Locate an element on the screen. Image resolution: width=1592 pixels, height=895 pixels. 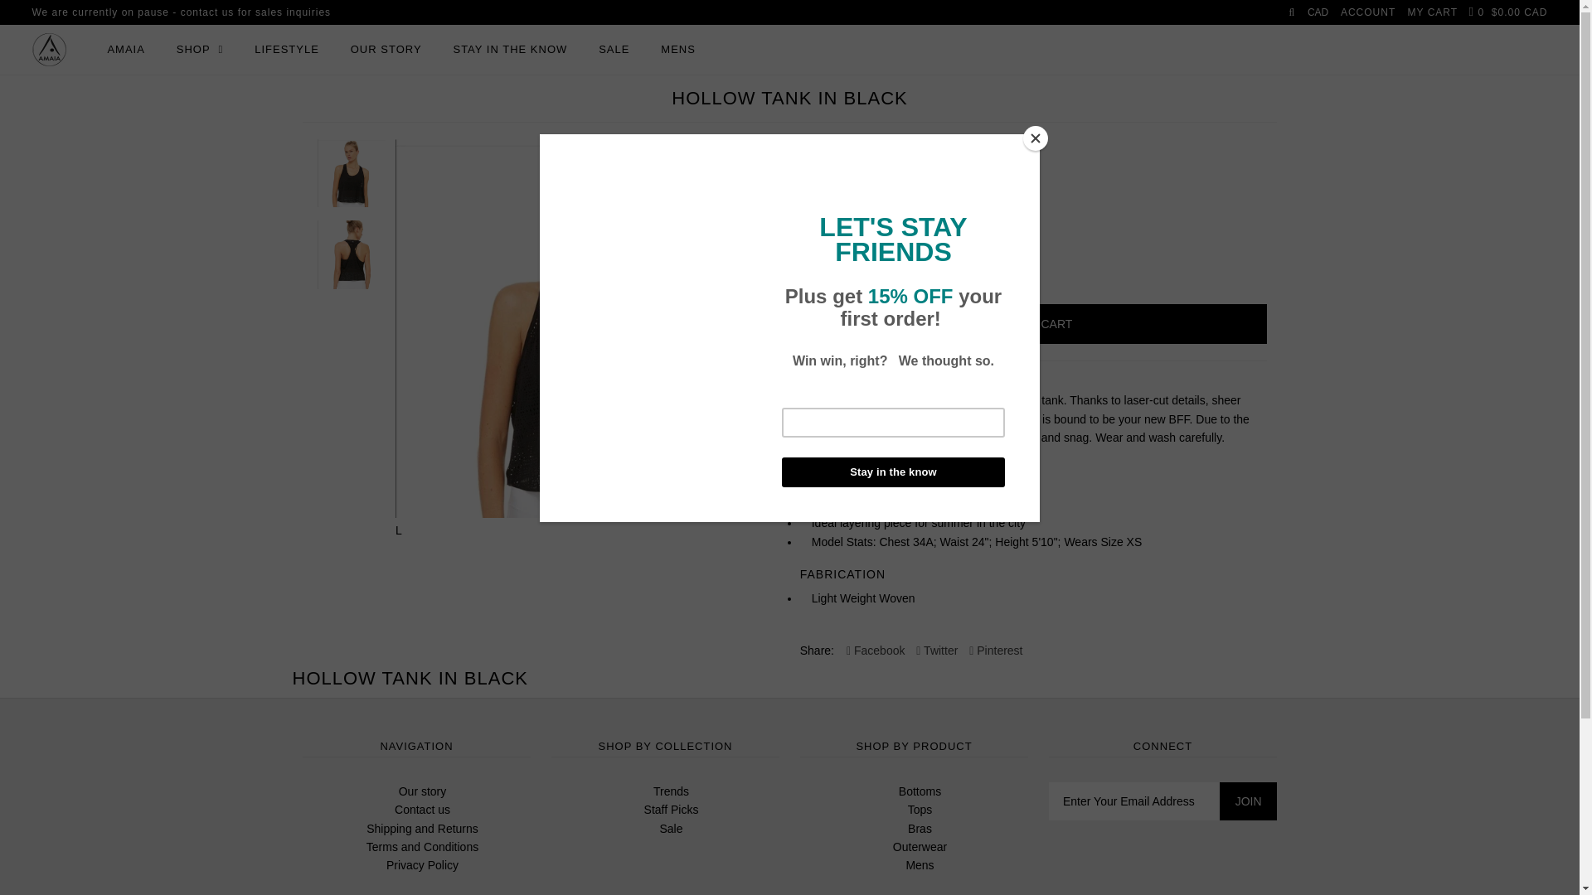
Pinterest is located at coordinates (996, 651).